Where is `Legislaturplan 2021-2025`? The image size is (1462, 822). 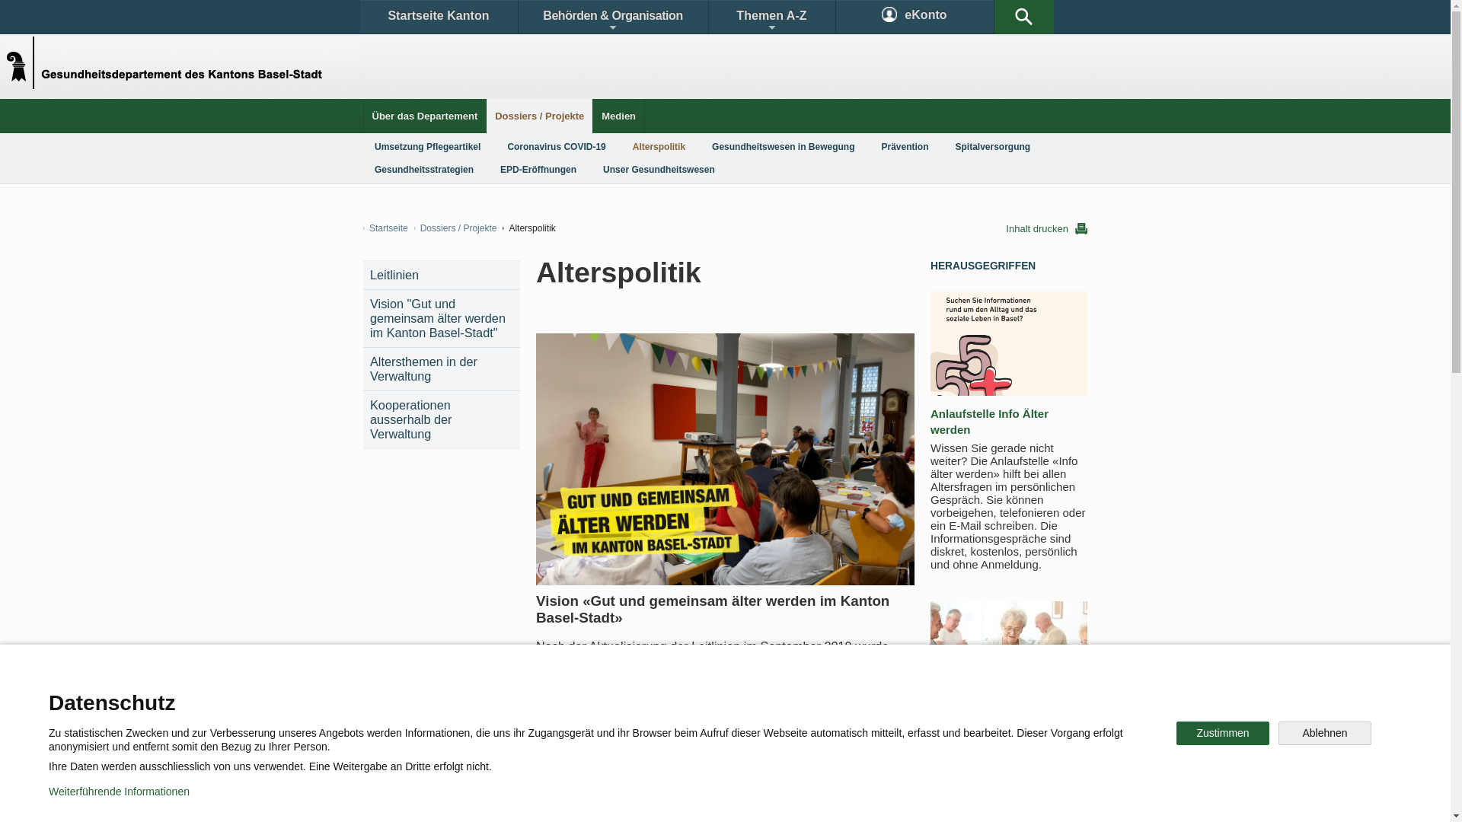 Legislaturplan 2021-2025 is located at coordinates (623, 734).